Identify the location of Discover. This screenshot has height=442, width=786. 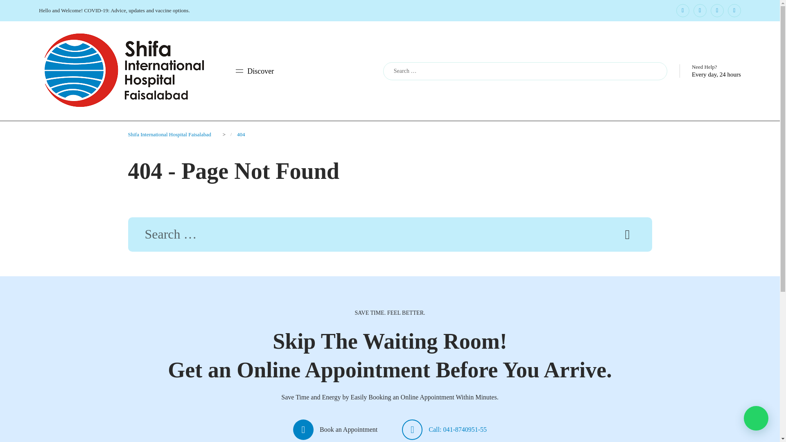
(255, 71).